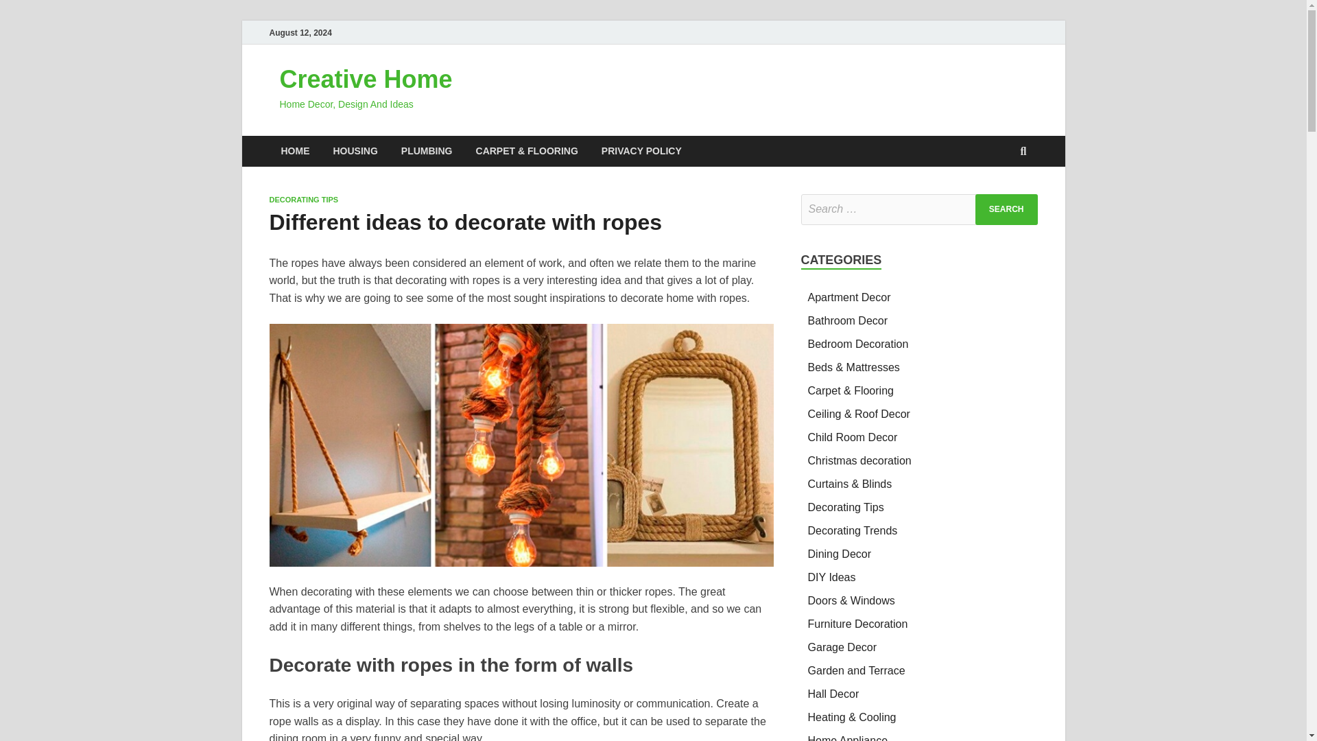 The height and width of the screenshot is (741, 1317). I want to click on Christmas decoration, so click(859, 461).